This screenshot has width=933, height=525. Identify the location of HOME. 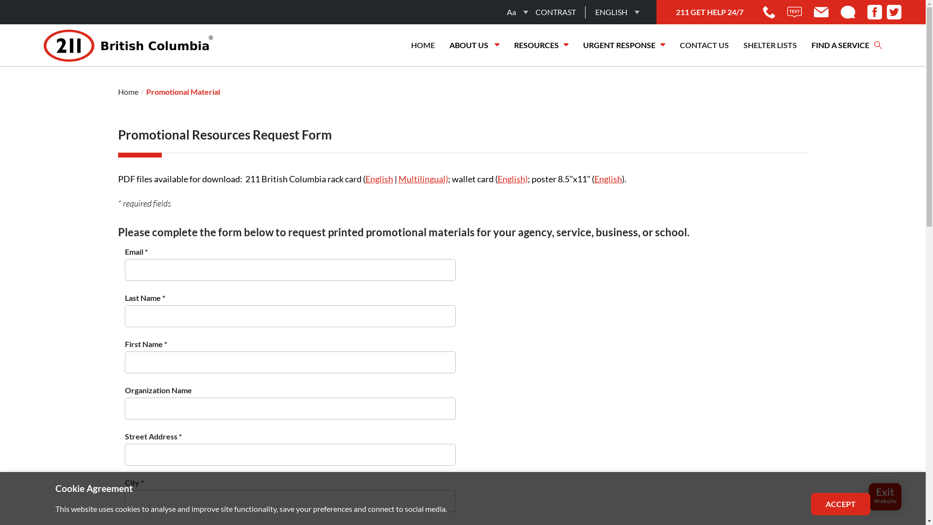
(423, 45).